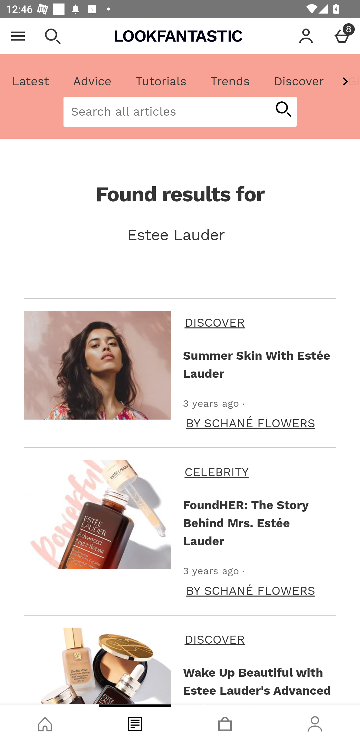 The image size is (360, 741). I want to click on Discover, so click(298, 81).